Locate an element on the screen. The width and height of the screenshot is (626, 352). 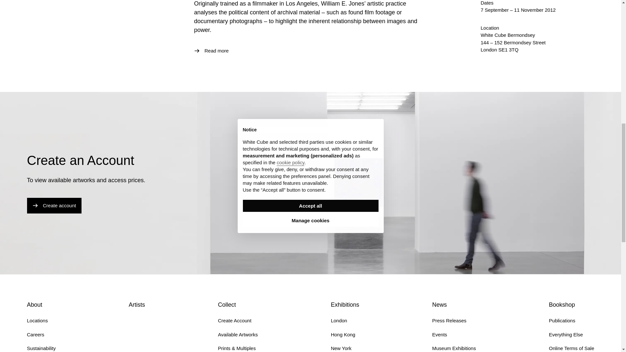
Sustainability is located at coordinates (41, 348).